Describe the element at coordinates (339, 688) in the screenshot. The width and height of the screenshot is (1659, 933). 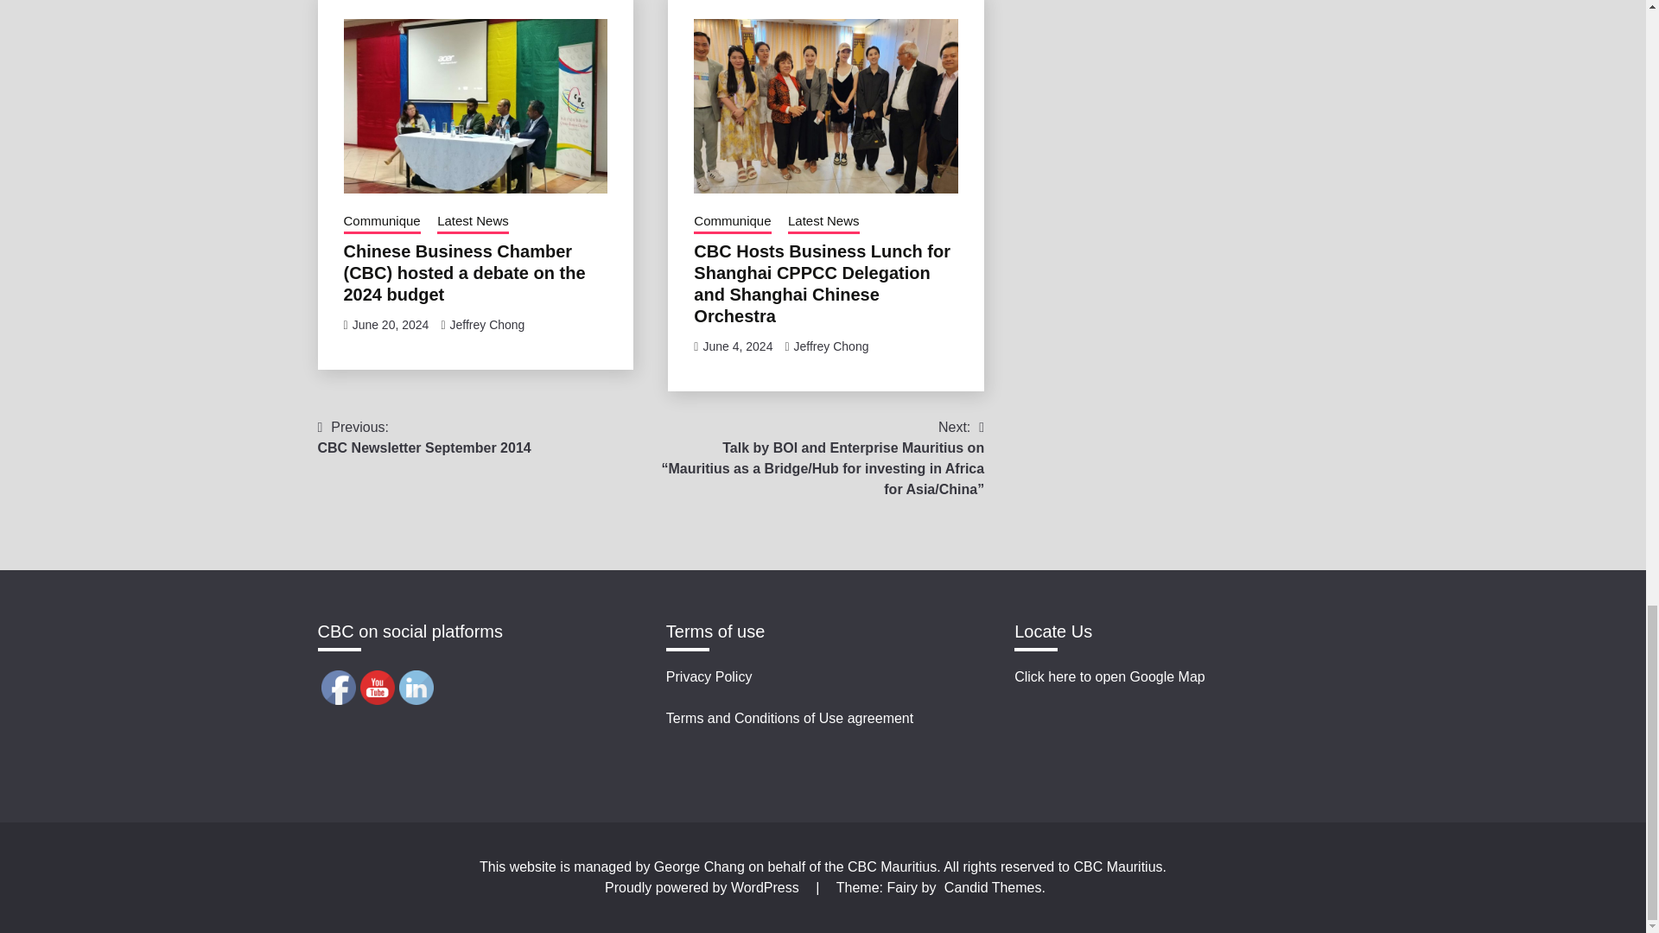
I see `Facebook` at that location.